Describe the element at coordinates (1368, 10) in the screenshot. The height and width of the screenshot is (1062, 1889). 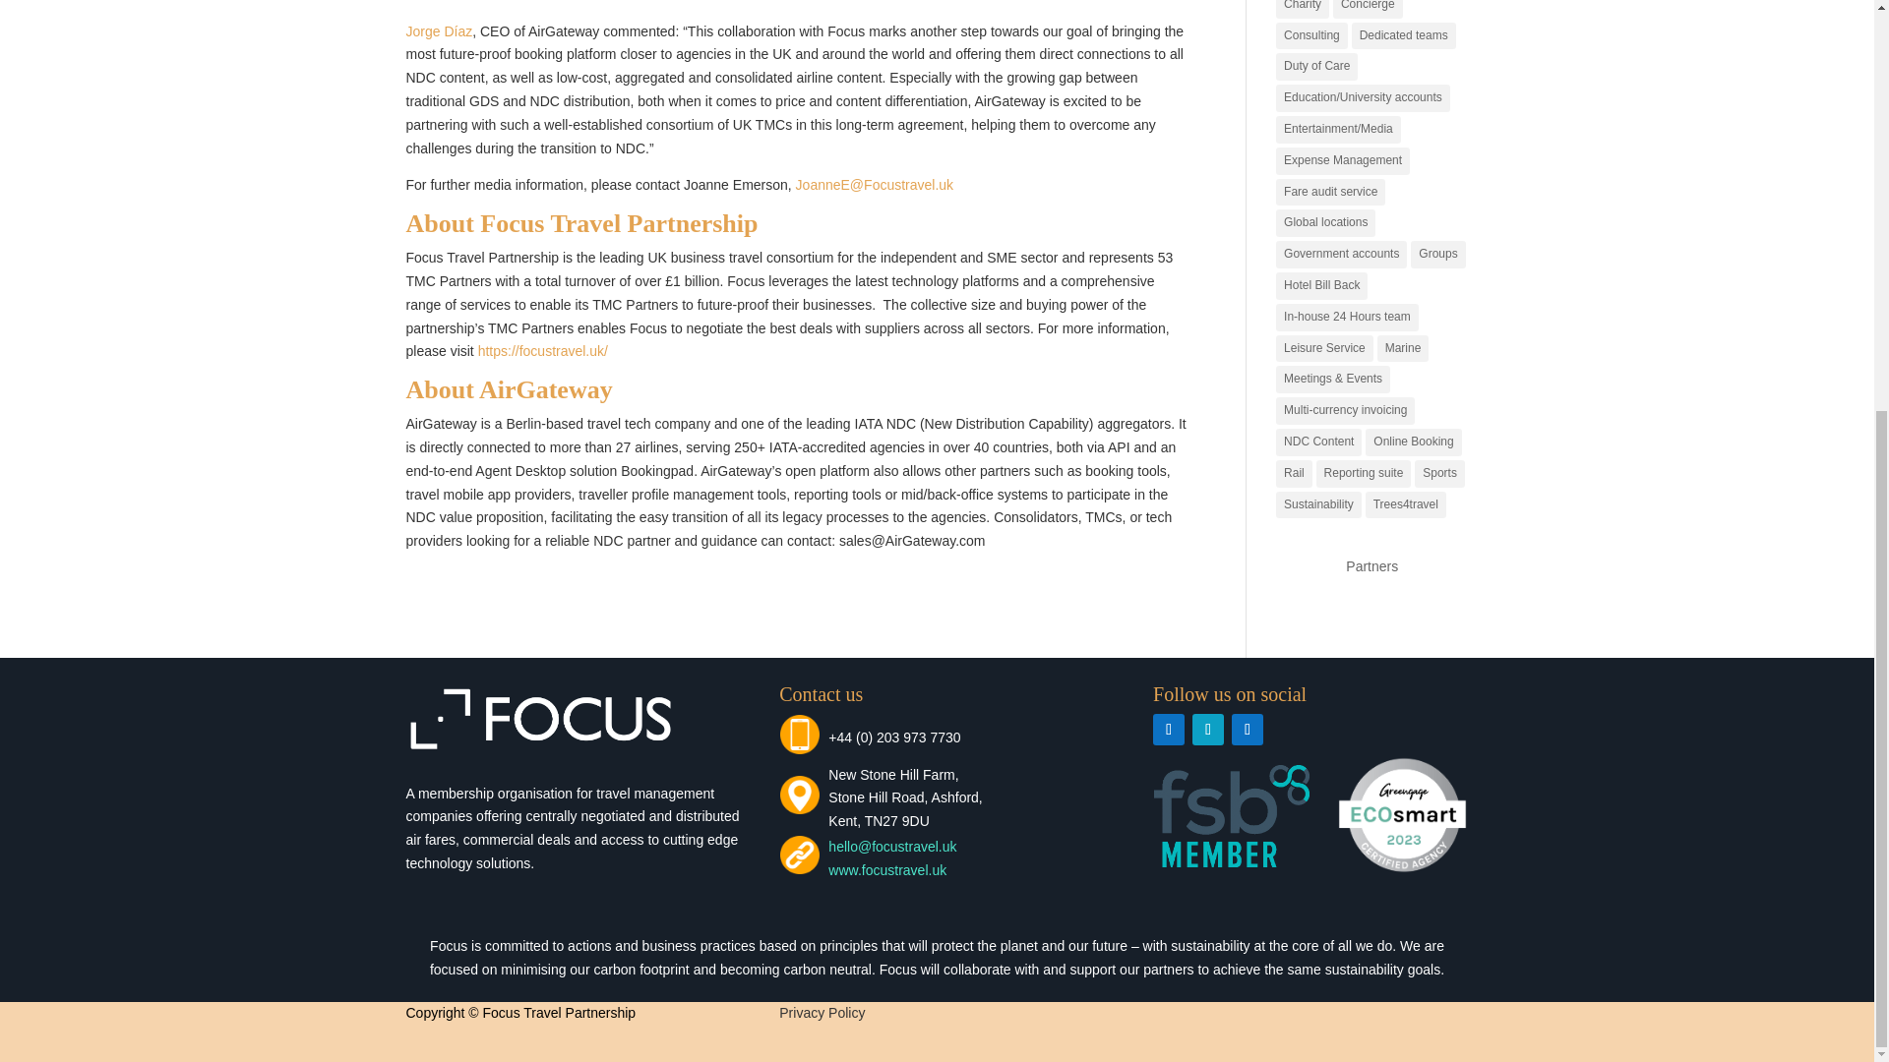
I see `Concierge` at that location.